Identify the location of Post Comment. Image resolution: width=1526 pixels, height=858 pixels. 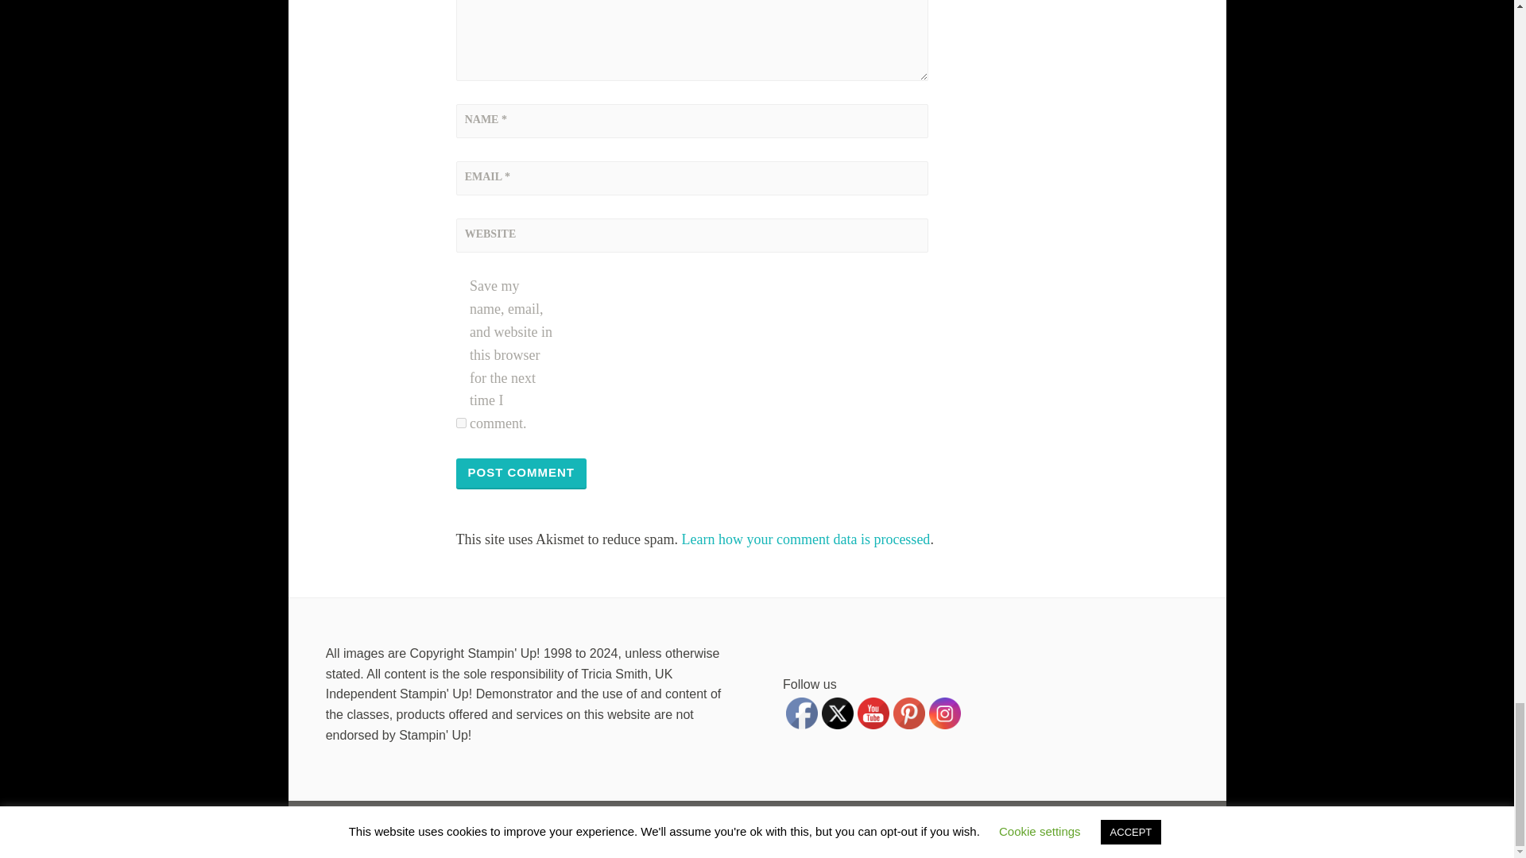
(521, 473).